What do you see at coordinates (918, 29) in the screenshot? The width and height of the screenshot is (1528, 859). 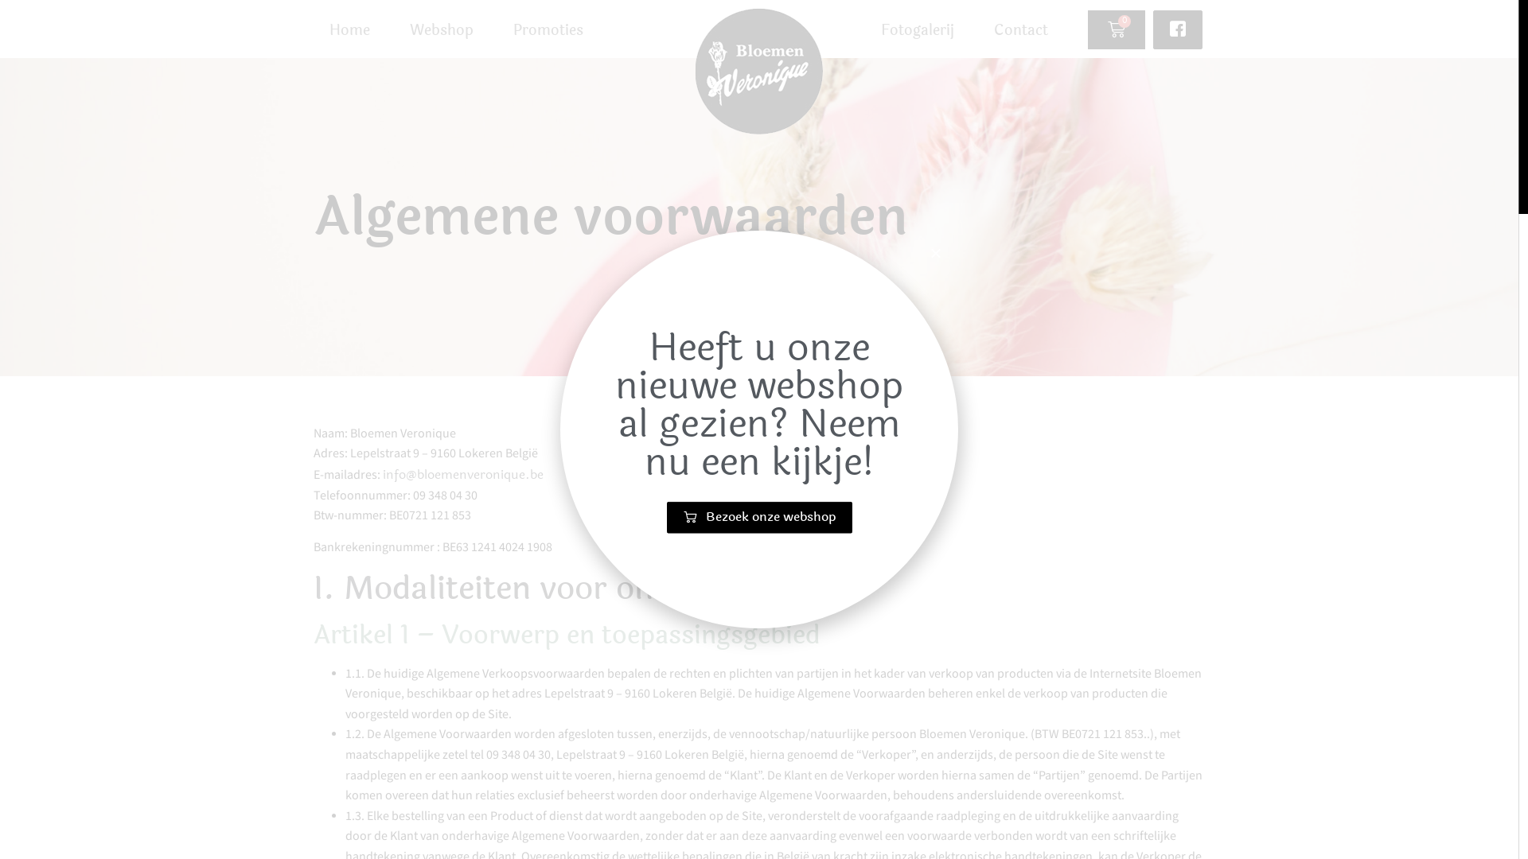 I see `Fotogalerij` at bounding box center [918, 29].